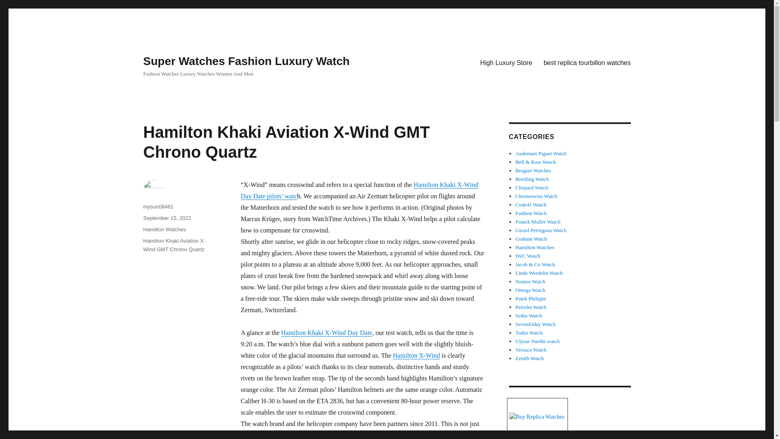 The height and width of the screenshot is (439, 780). What do you see at coordinates (539, 273) in the screenshot?
I see `Linde Werdelin Watch` at bounding box center [539, 273].